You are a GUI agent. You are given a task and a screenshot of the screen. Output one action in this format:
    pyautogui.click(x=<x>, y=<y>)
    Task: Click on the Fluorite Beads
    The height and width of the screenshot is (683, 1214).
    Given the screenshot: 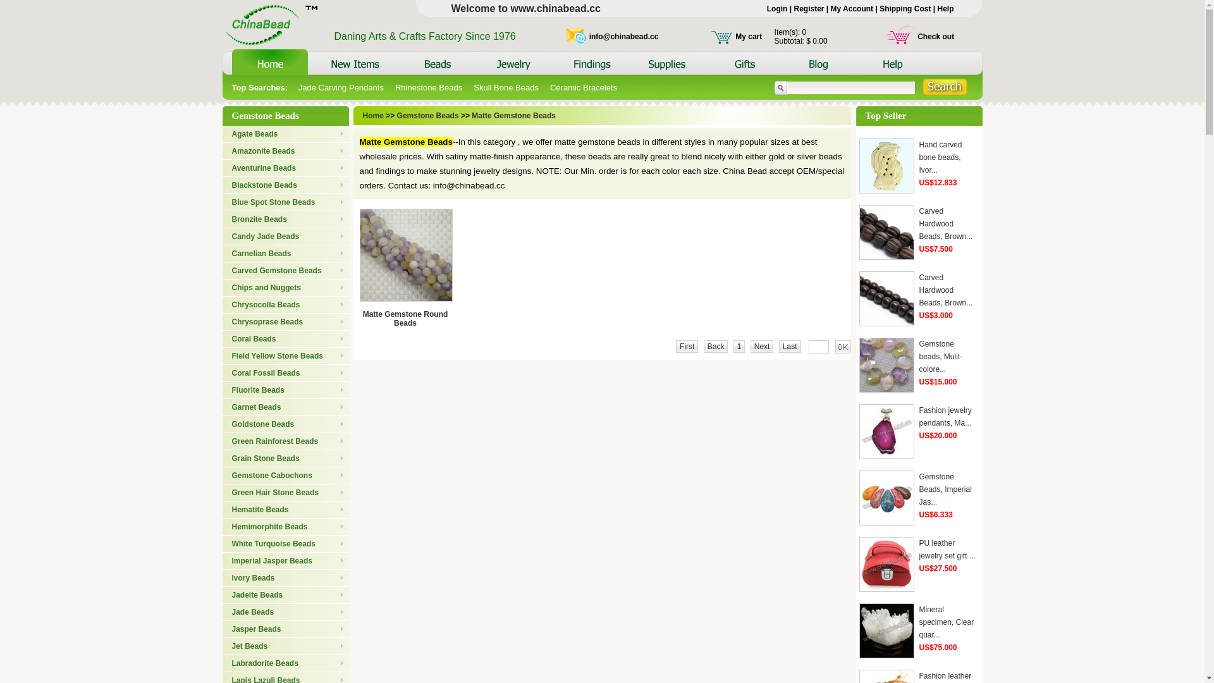 What is the action you would take?
    pyautogui.click(x=286, y=390)
    